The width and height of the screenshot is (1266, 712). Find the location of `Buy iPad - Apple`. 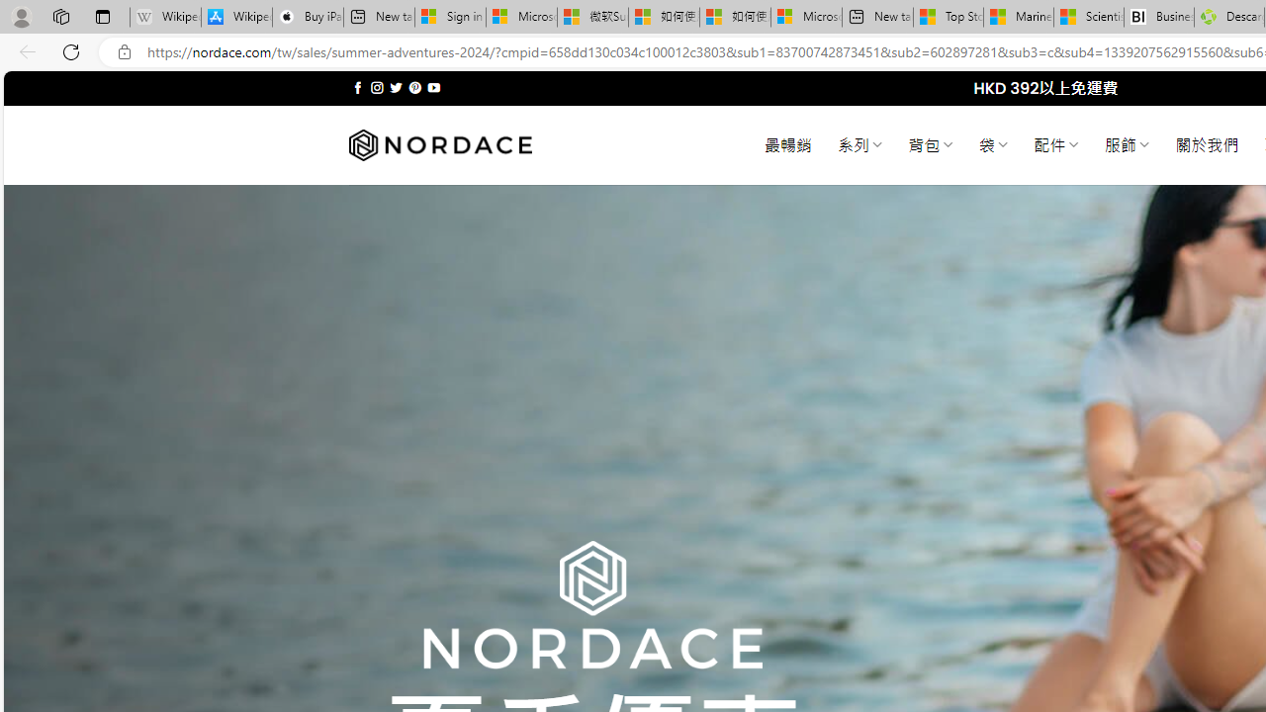

Buy iPad - Apple is located at coordinates (308, 18).